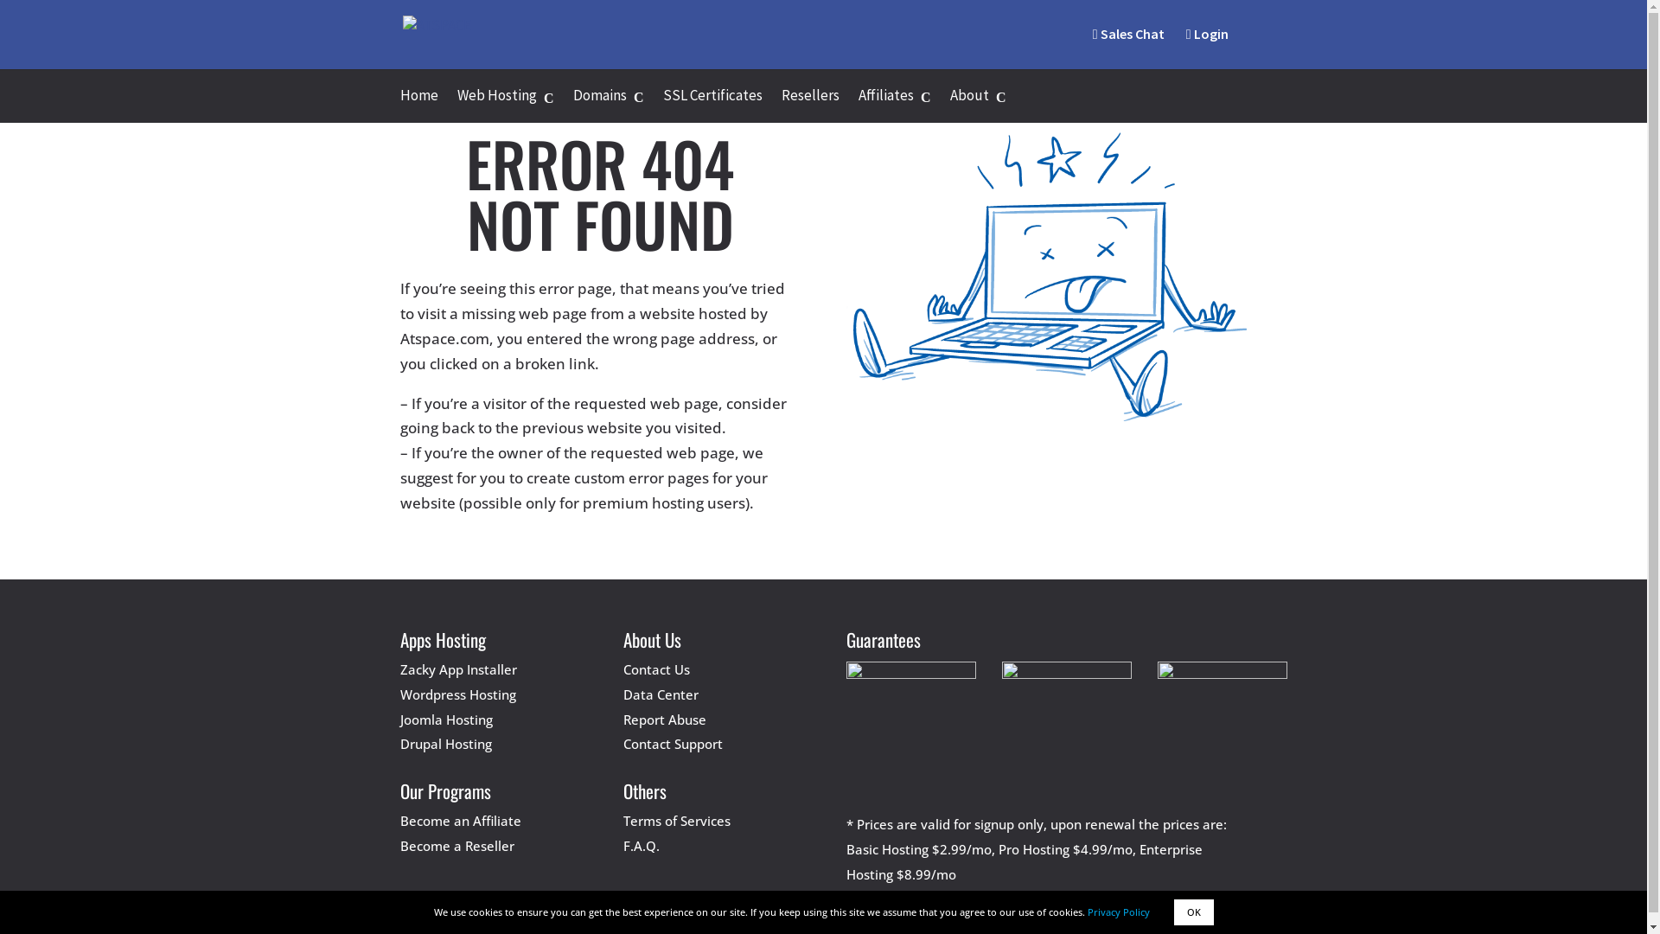 The width and height of the screenshot is (1660, 934). Describe the element at coordinates (446, 720) in the screenshot. I see `Joomla Hosting` at that location.